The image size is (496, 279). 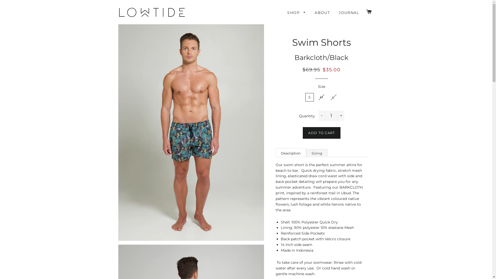 What do you see at coordinates (349, 13) in the screenshot?
I see `JOURNAL` at bounding box center [349, 13].